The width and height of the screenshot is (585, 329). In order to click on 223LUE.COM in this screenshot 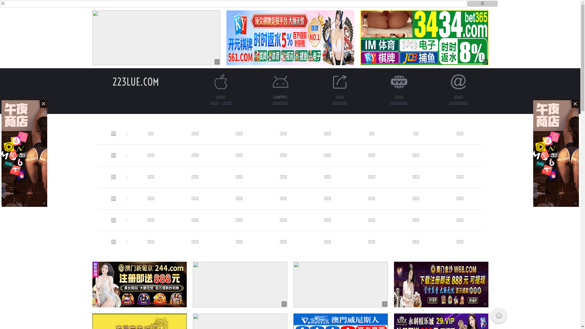, I will do `click(136, 82)`.